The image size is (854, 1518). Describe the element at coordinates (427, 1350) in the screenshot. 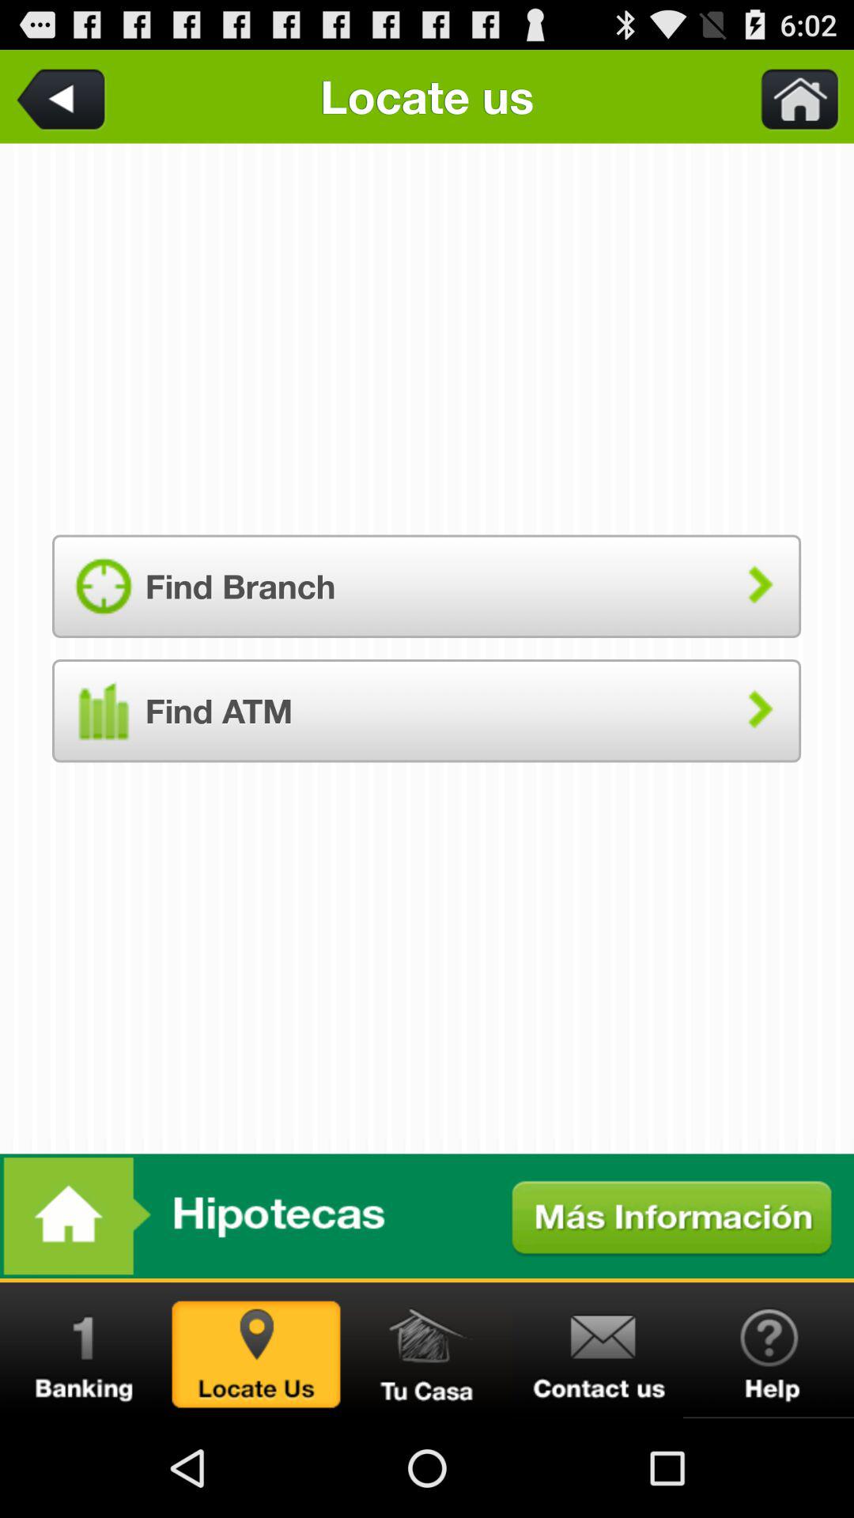

I see `home` at that location.